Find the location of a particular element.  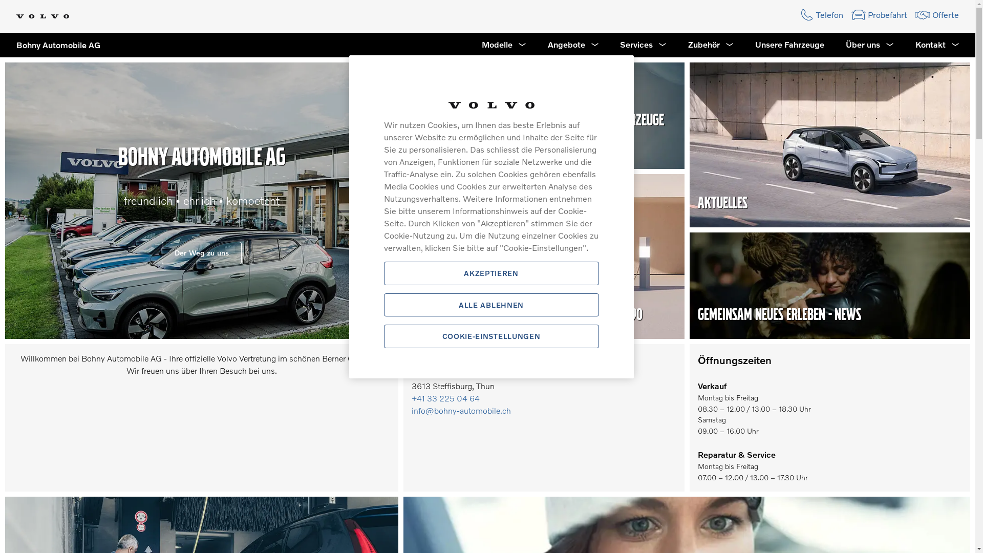

Kontakt is located at coordinates (937, 45).